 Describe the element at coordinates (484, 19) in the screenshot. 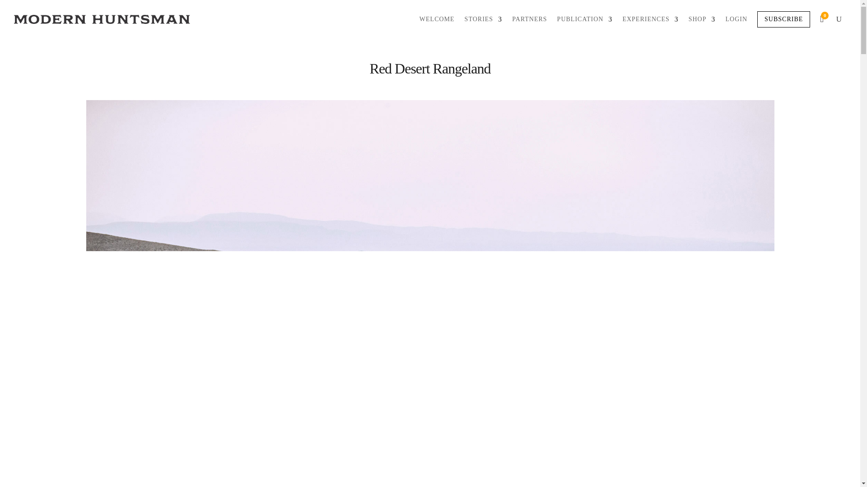

I see `STORIES` at that location.